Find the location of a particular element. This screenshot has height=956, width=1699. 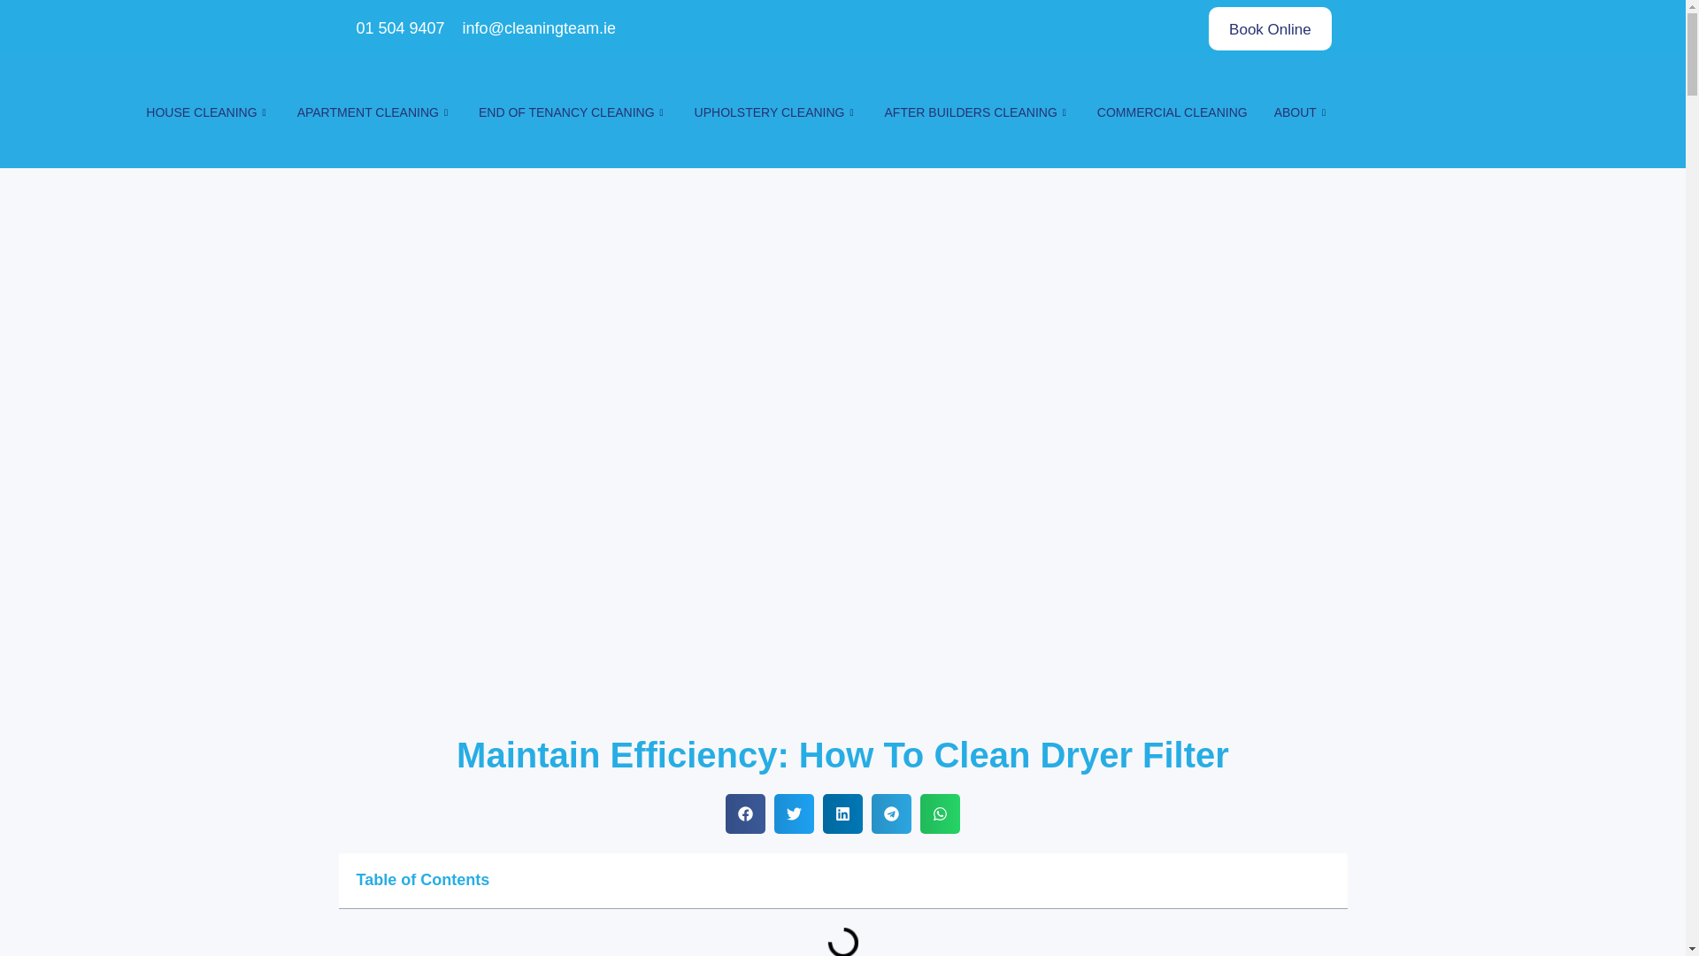

Book Online is located at coordinates (1270, 28).